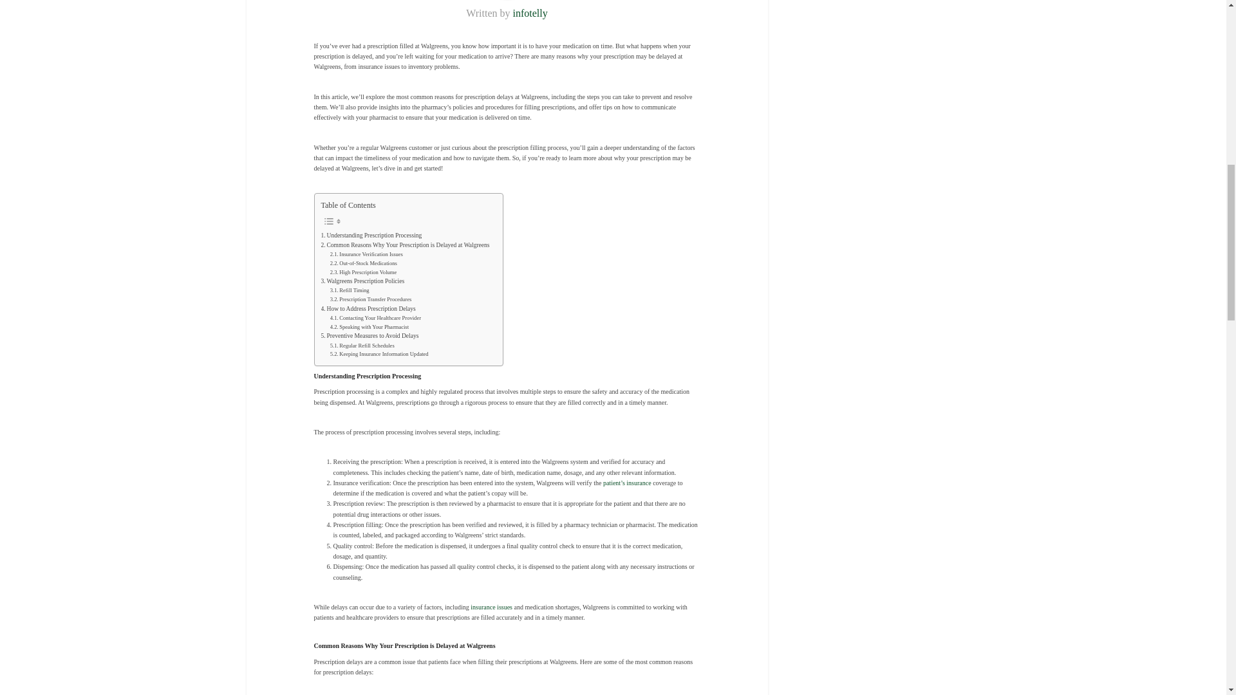 The width and height of the screenshot is (1236, 695). I want to click on Walgreens Prescription Policies, so click(362, 281).